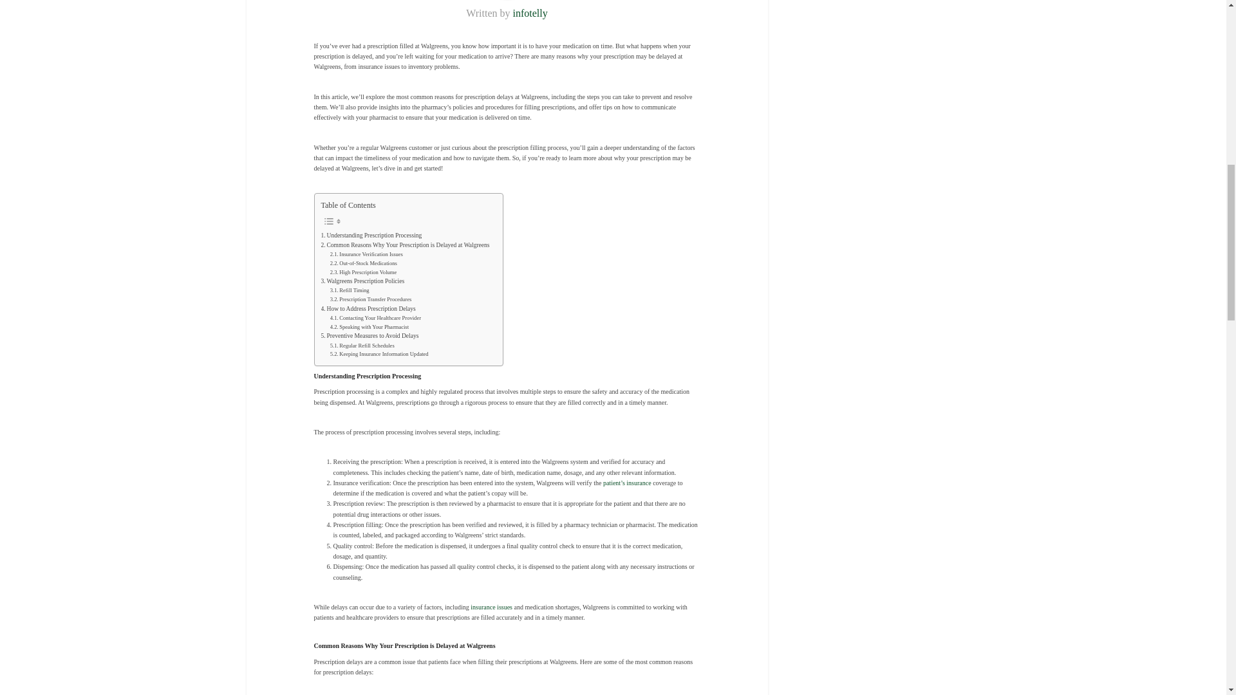 The width and height of the screenshot is (1236, 695). I want to click on Walgreens Prescription Policies, so click(362, 281).